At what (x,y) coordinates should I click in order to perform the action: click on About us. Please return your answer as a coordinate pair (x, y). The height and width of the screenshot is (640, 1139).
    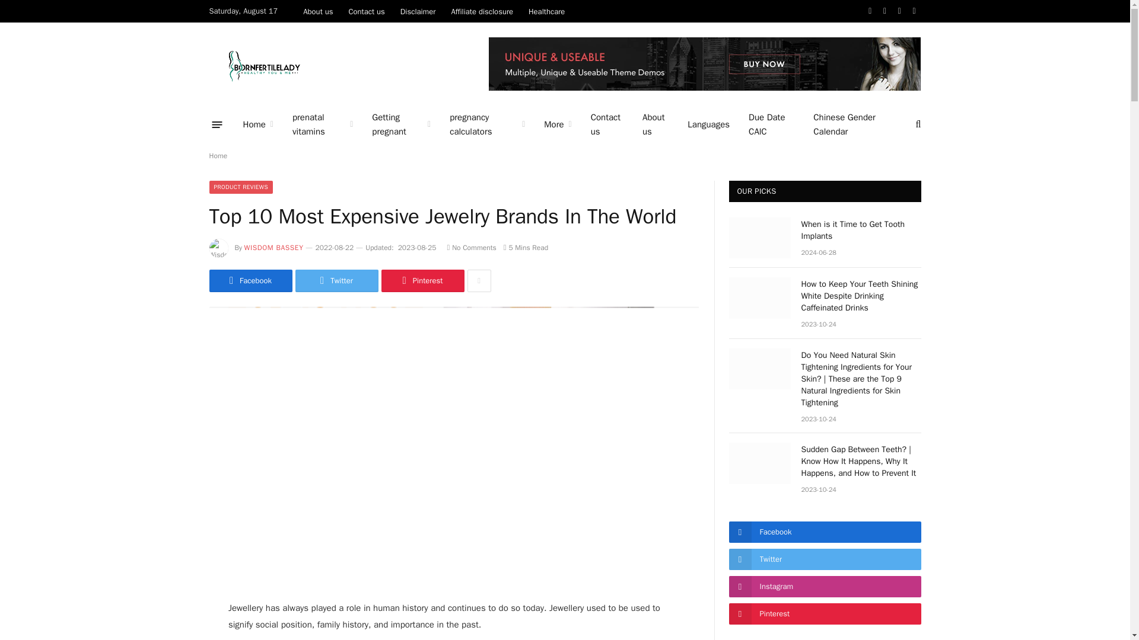
    Looking at the image, I should click on (655, 124).